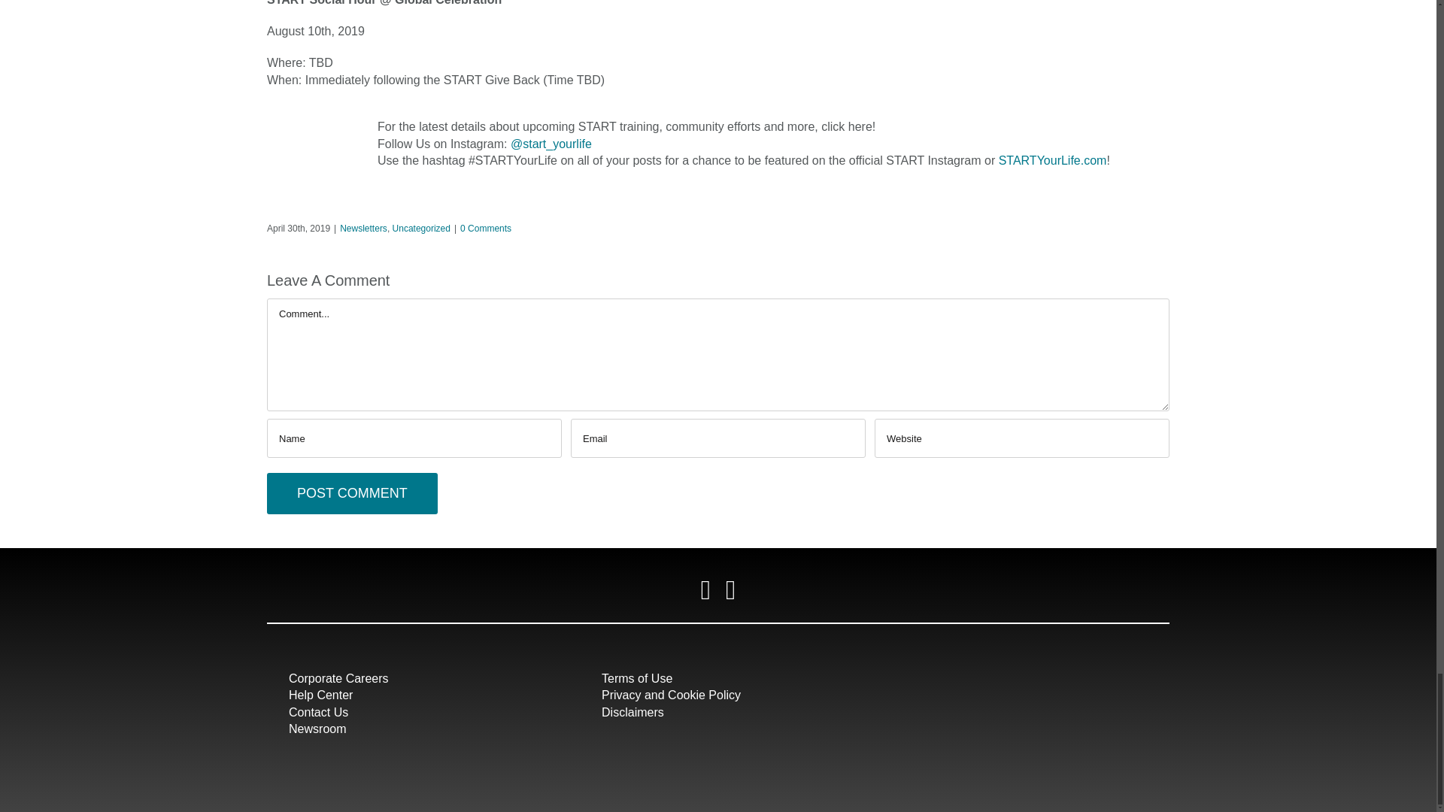 The width and height of the screenshot is (1444, 812). What do you see at coordinates (633, 711) in the screenshot?
I see `Disclaimers` at bounding box center [633, 711].